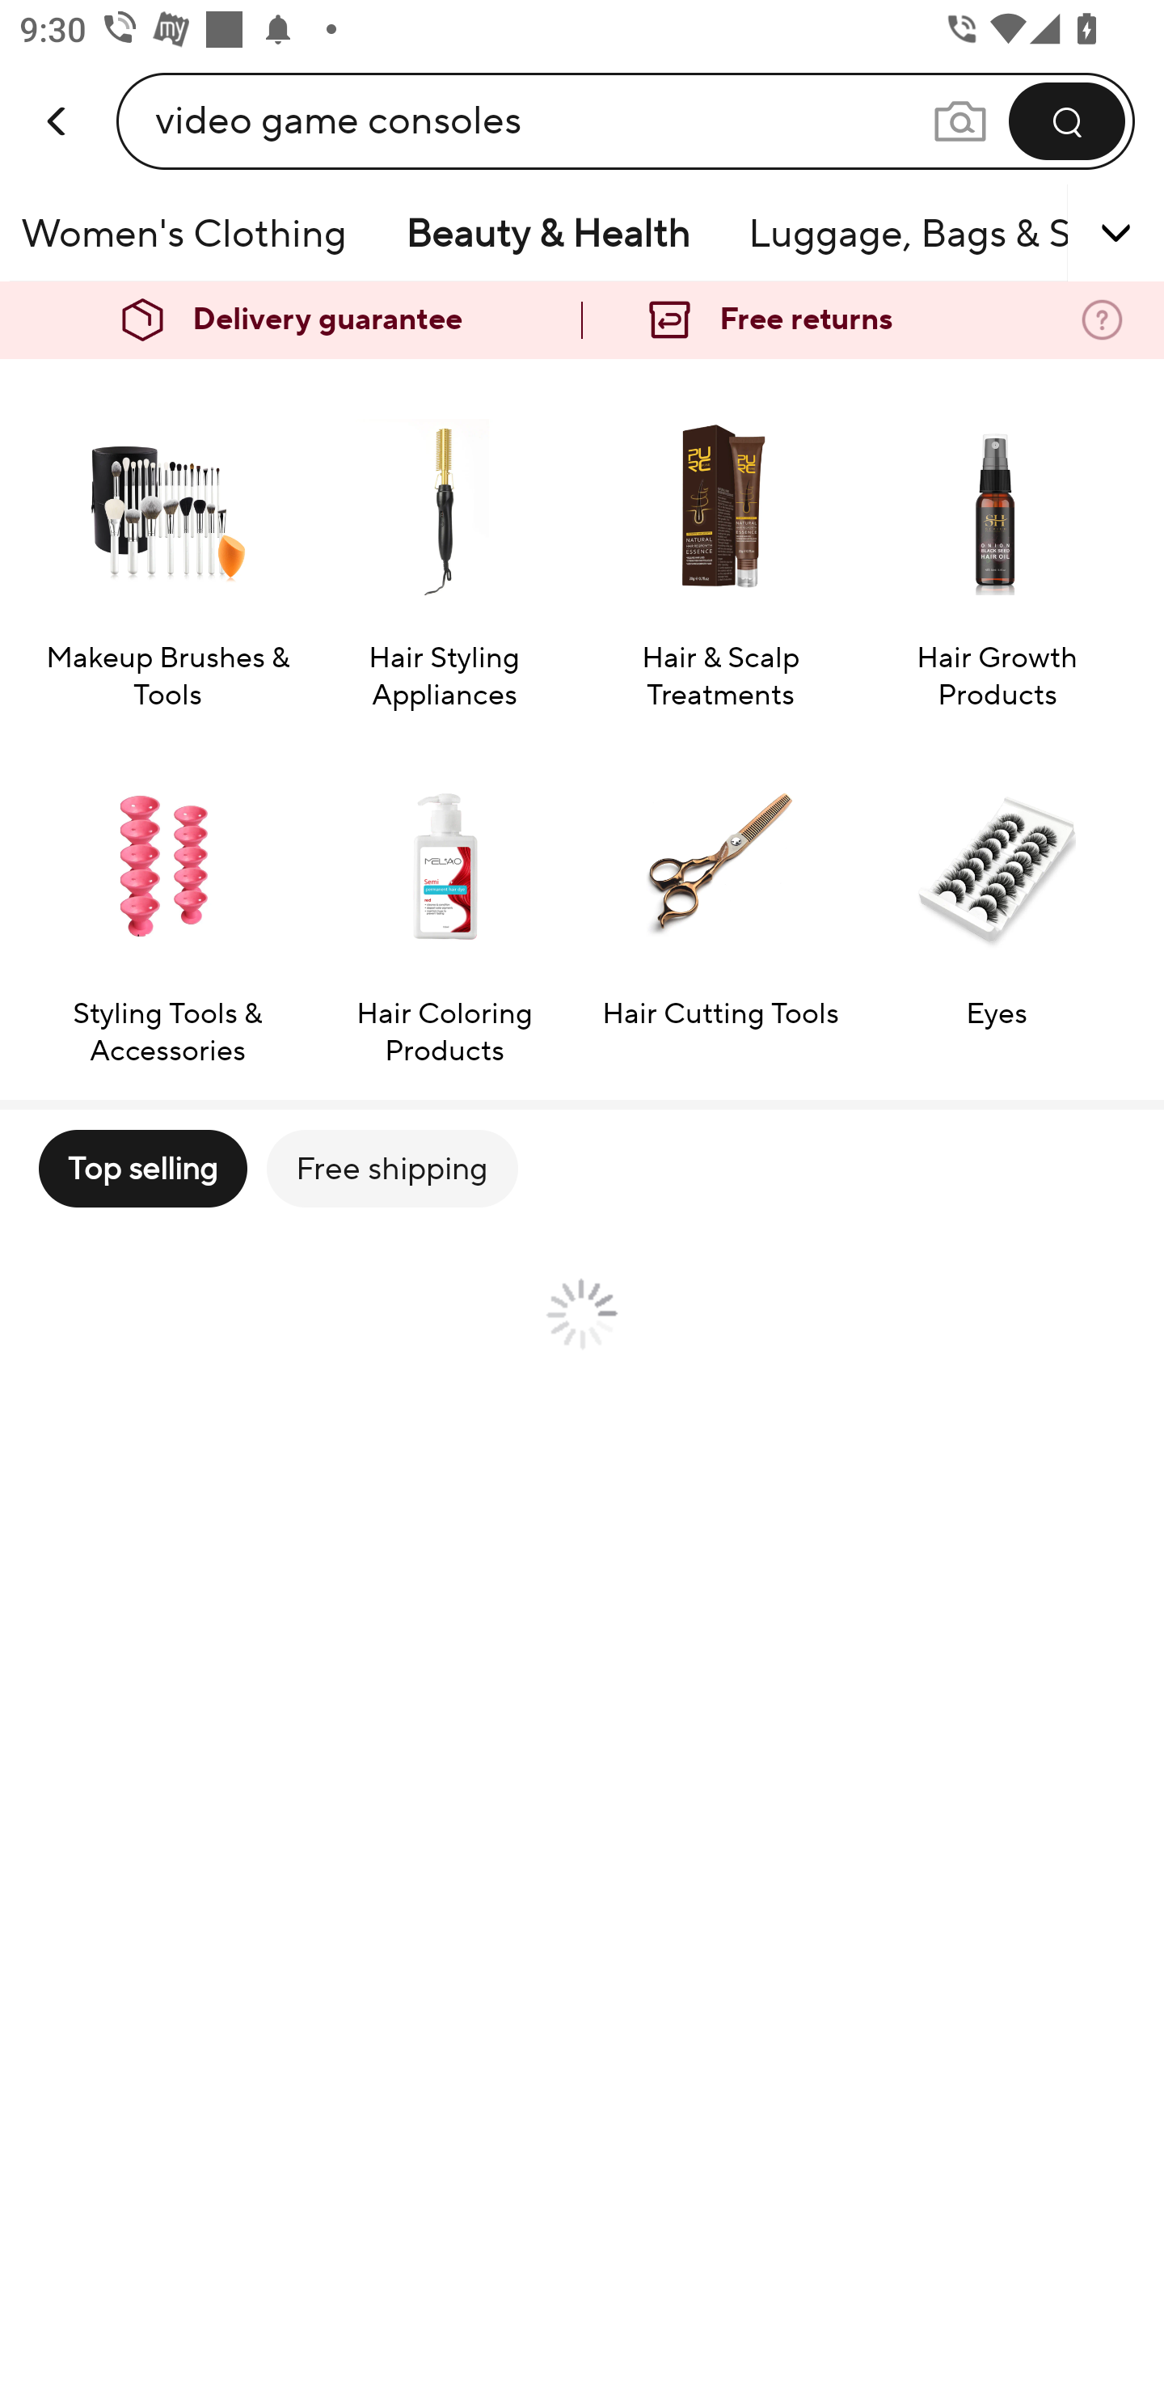 Image resolution: width=1164 pixels, height=2394 pixels. Describe the element at coordinates (167, 547) in the screenshot. I see `Makeup Brushes & Tools` at that location.